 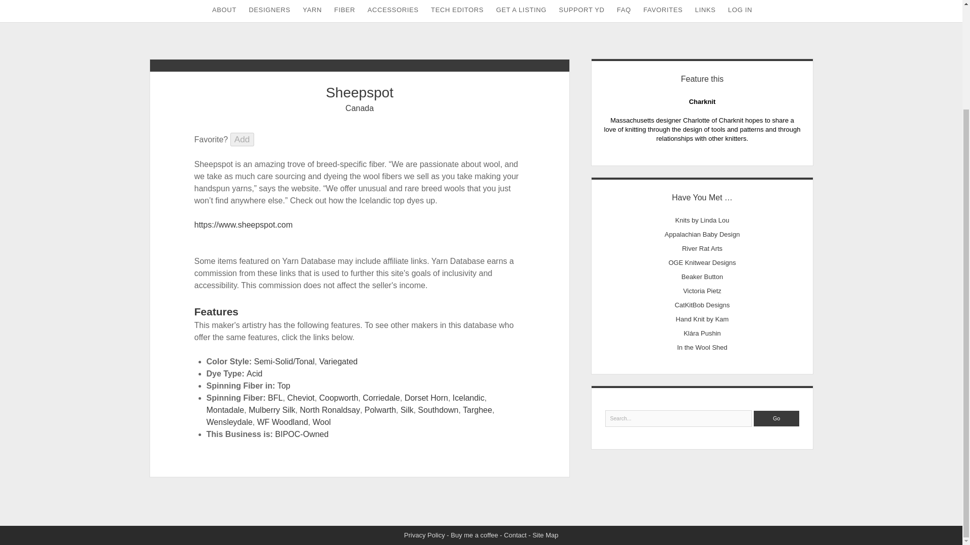 I want to click on Corriedale, so click(x=381, y=398).